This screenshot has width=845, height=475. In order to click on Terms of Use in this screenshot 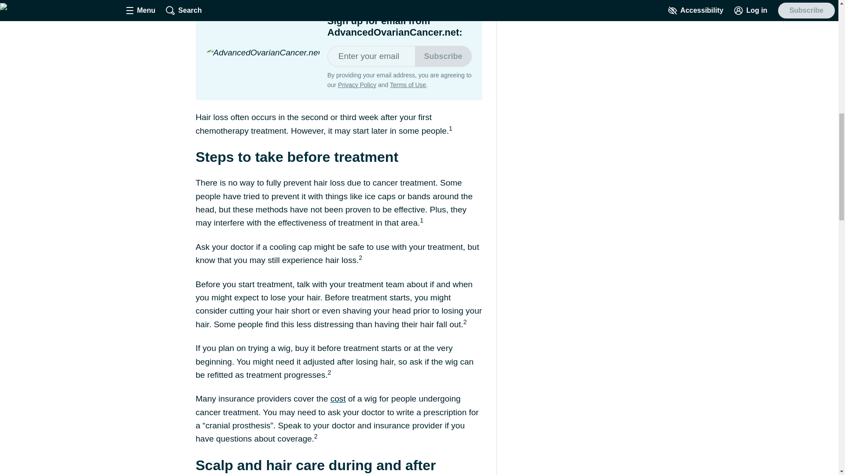, I will do `click(408, 84)`.